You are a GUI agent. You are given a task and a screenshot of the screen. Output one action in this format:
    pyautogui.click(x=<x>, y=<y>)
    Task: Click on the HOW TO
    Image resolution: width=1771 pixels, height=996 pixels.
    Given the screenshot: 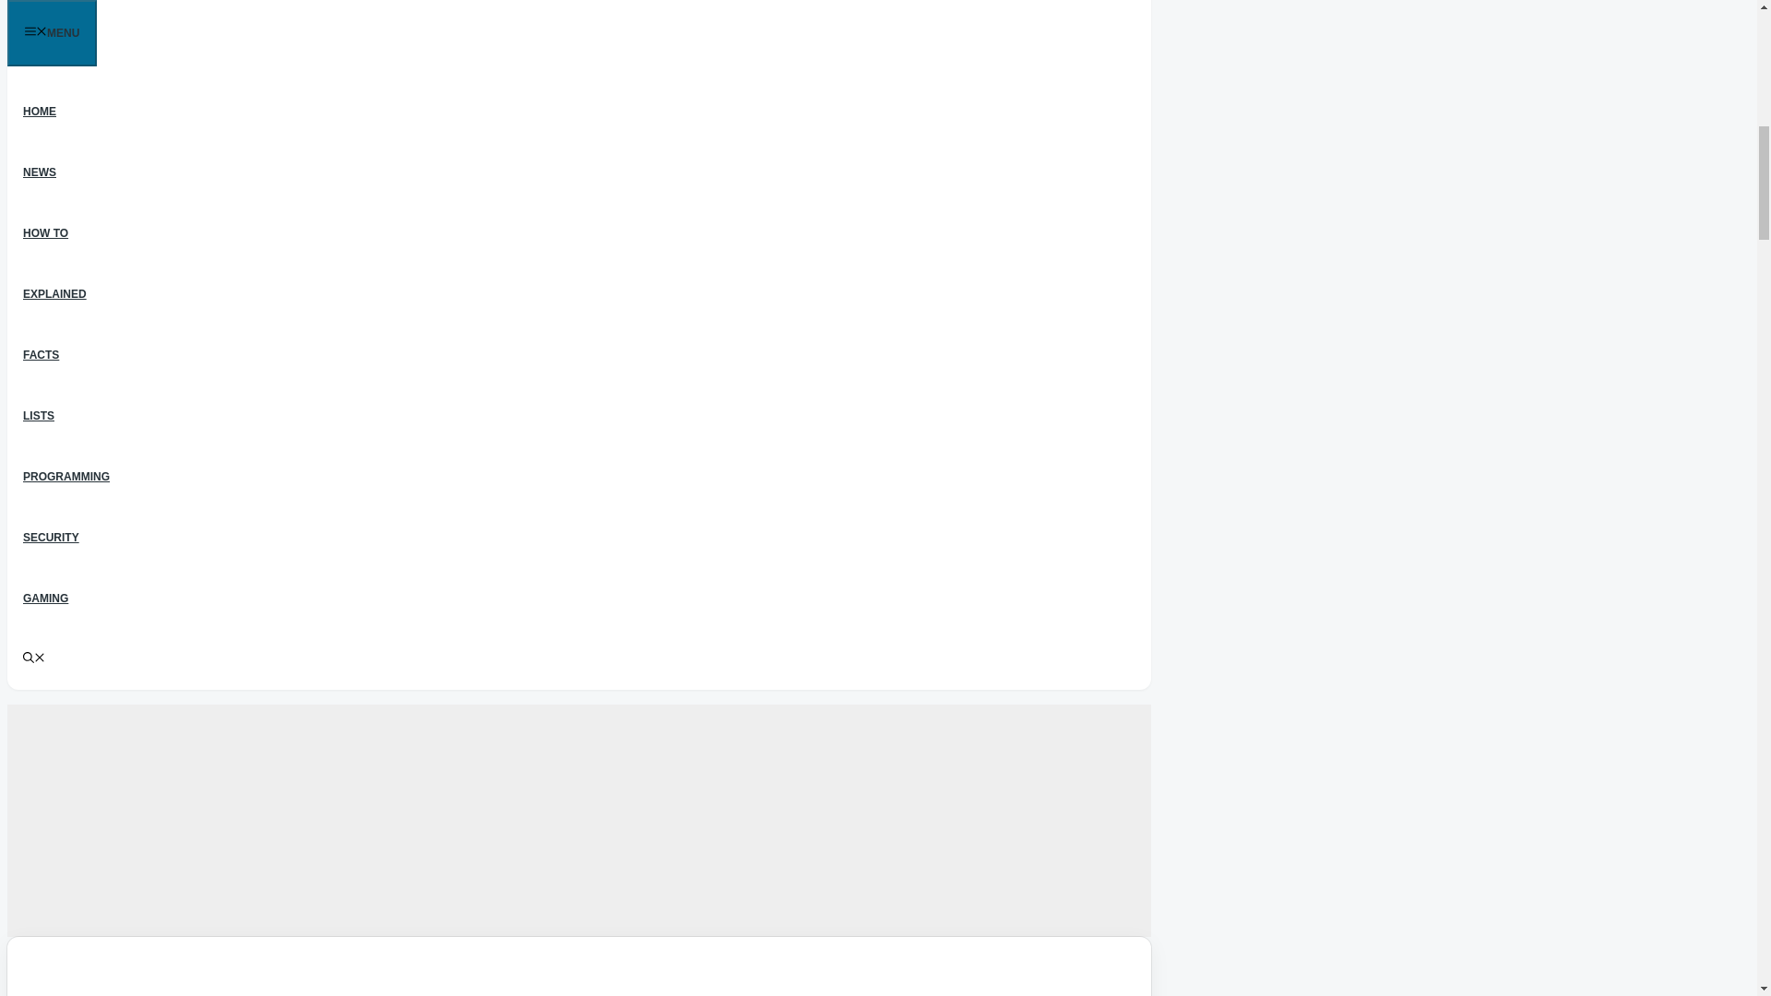 What is the action you would take?
    pyautogui.click(x=44, y=233)
    